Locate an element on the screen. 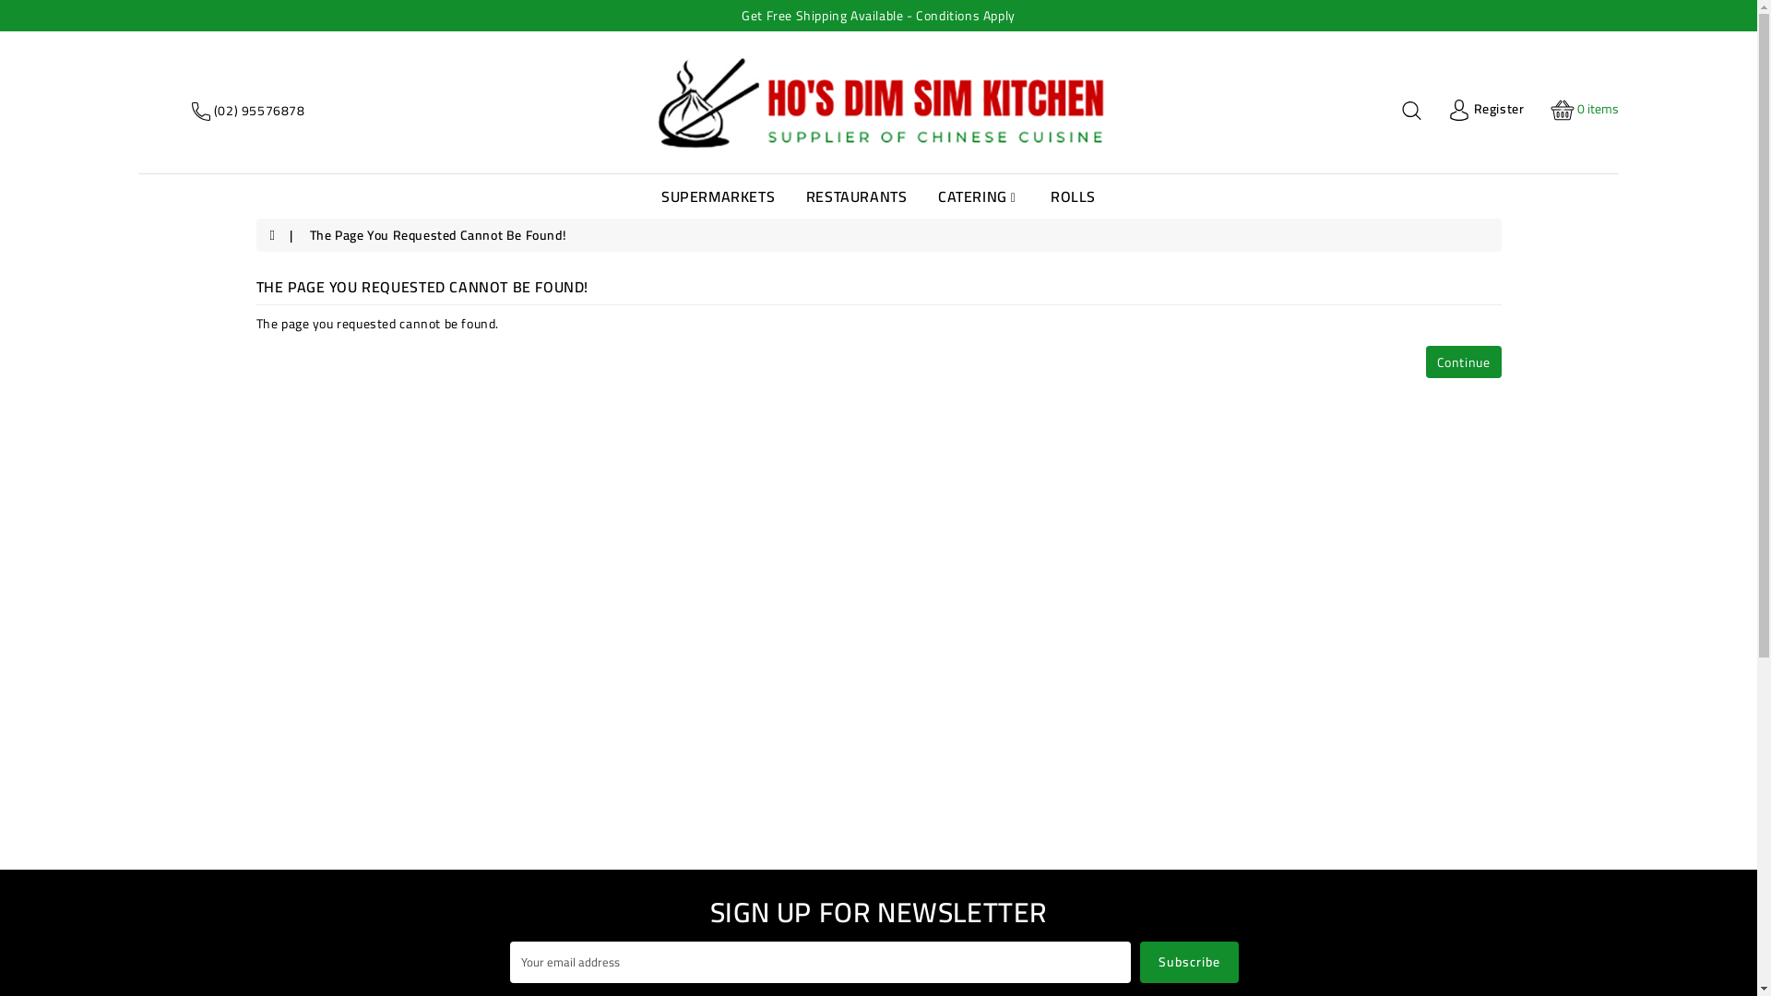 Image resolution: width=1771 pixels, height=996 pixels. CATERING is located at coordinates (980, 196).